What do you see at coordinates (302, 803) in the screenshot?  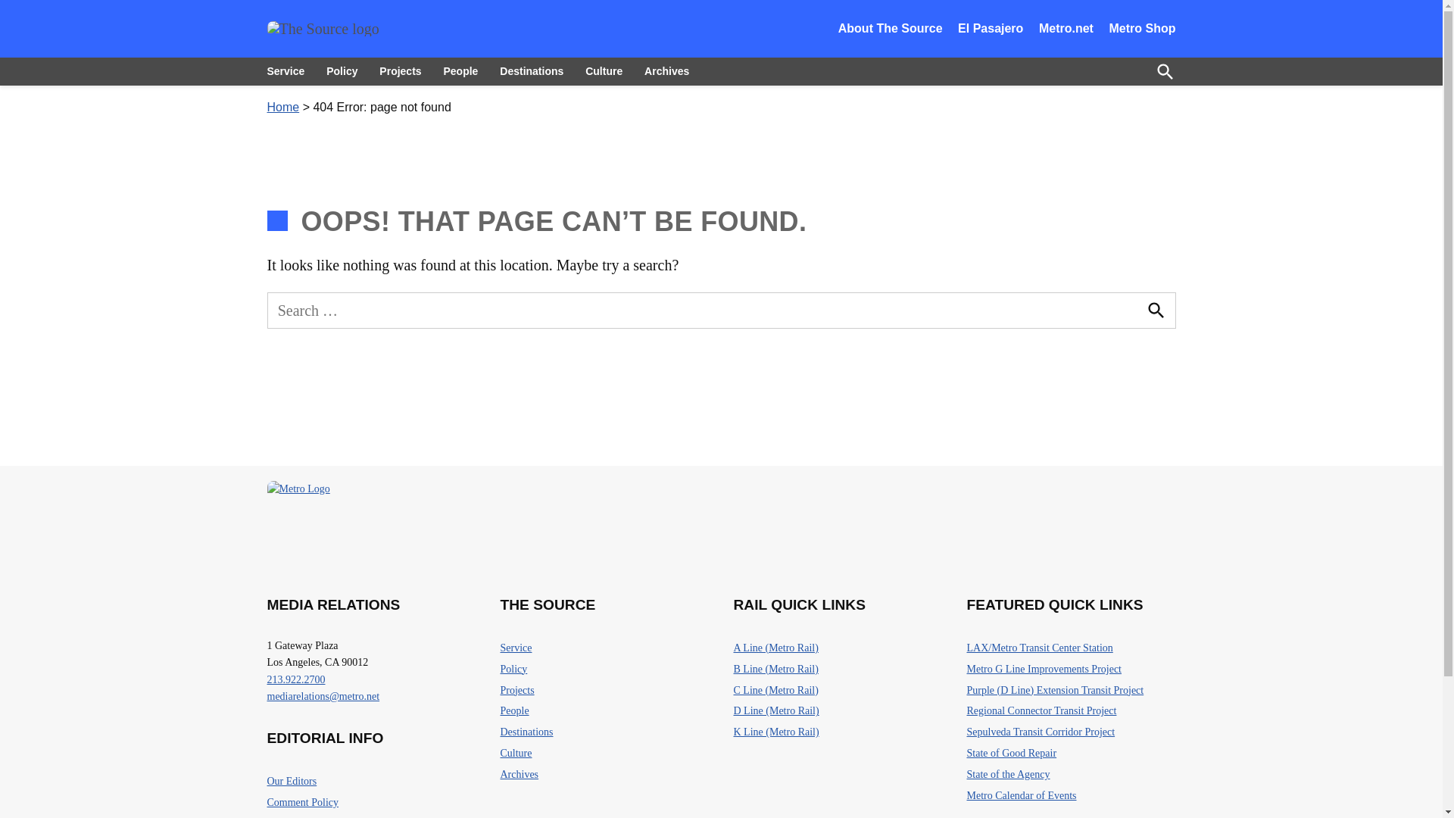 I see `Comment Policy` at bounding box center [302, 803].